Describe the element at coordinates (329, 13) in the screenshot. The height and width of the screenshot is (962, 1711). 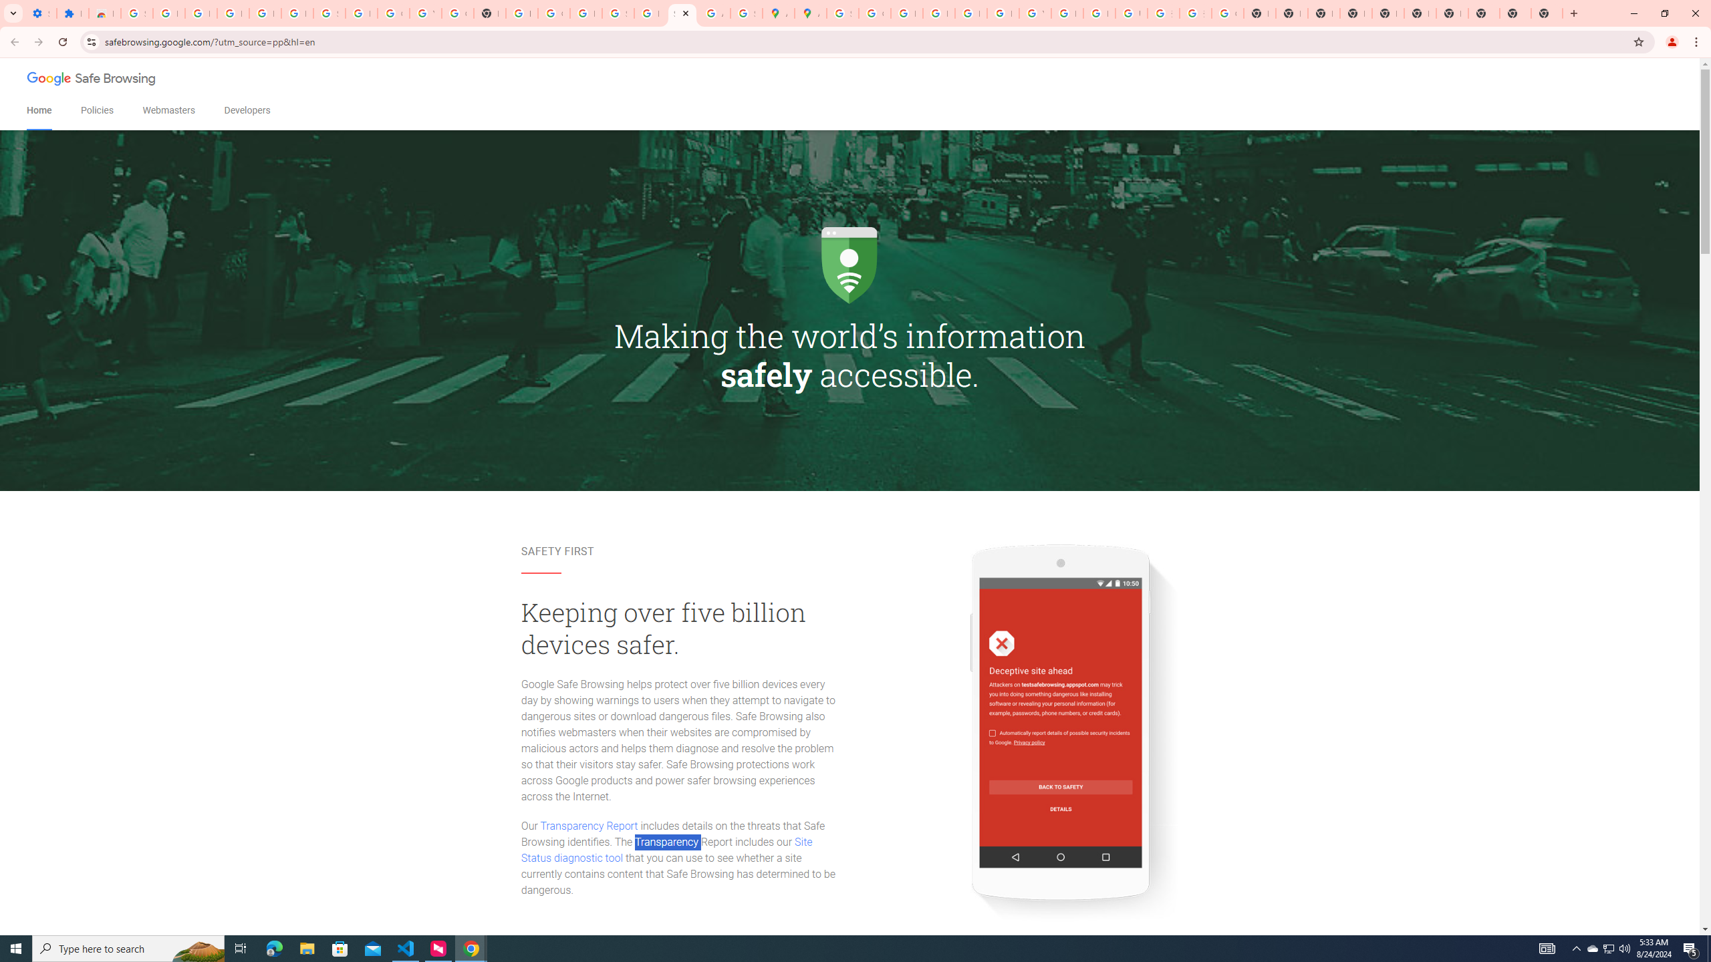
I see `Sign in - Google Accounts` at that location.